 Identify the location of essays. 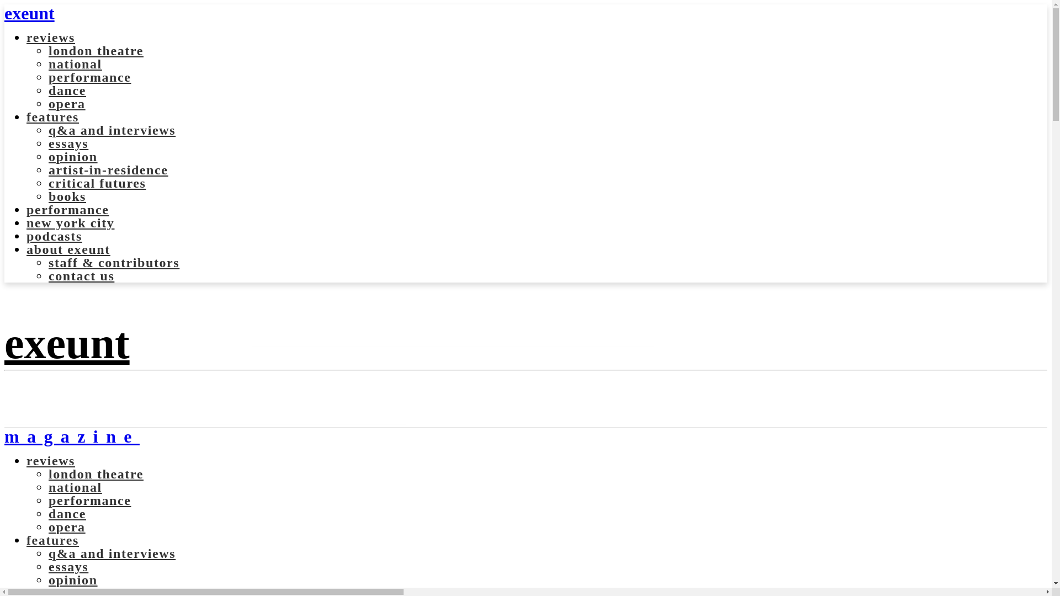
(68, 143).